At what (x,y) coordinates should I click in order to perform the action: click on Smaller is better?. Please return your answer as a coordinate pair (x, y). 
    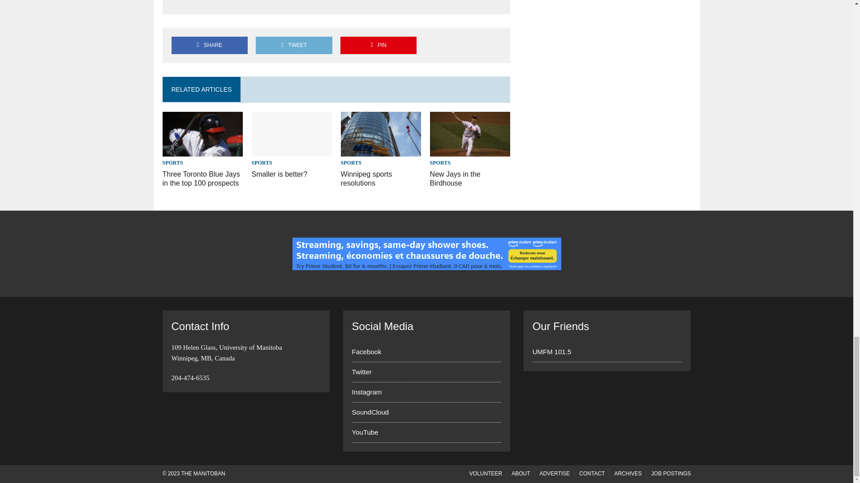
    Looking at the image, I should click on (279, 174).